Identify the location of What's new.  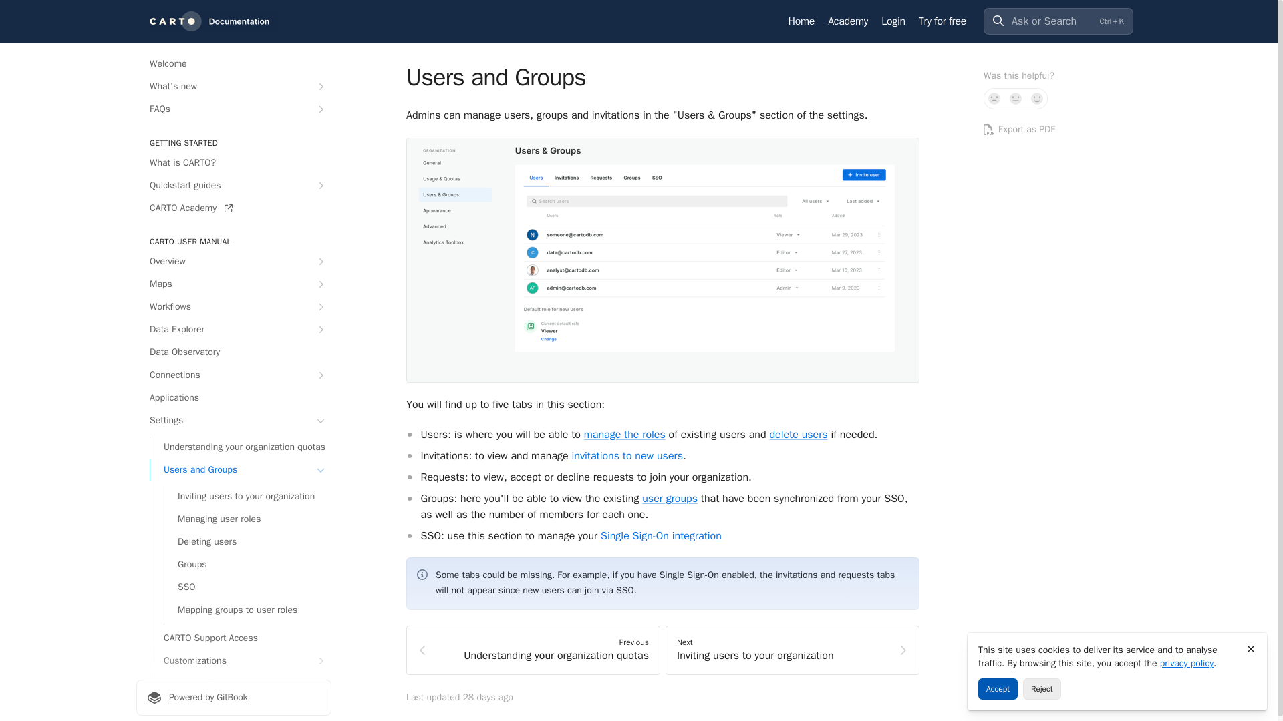
(233, 87).